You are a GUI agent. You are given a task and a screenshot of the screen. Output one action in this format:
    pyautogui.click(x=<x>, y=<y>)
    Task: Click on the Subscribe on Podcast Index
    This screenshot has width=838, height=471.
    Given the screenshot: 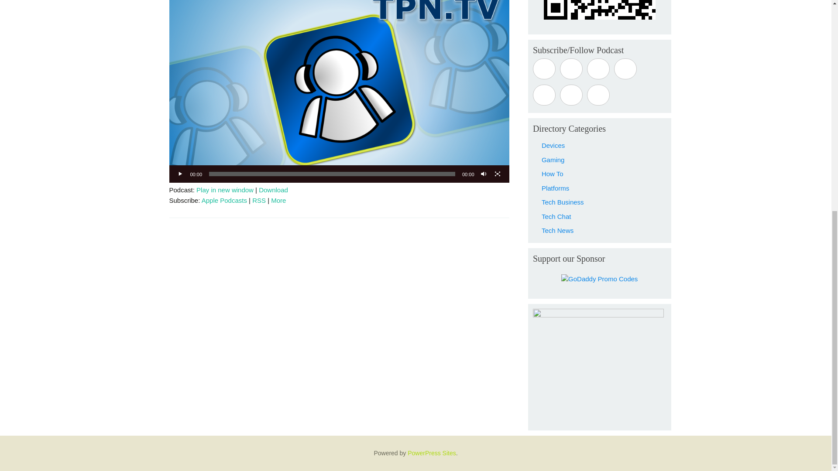 What is the action you would take?
    pyautogui.click(x=625, y=69)
    